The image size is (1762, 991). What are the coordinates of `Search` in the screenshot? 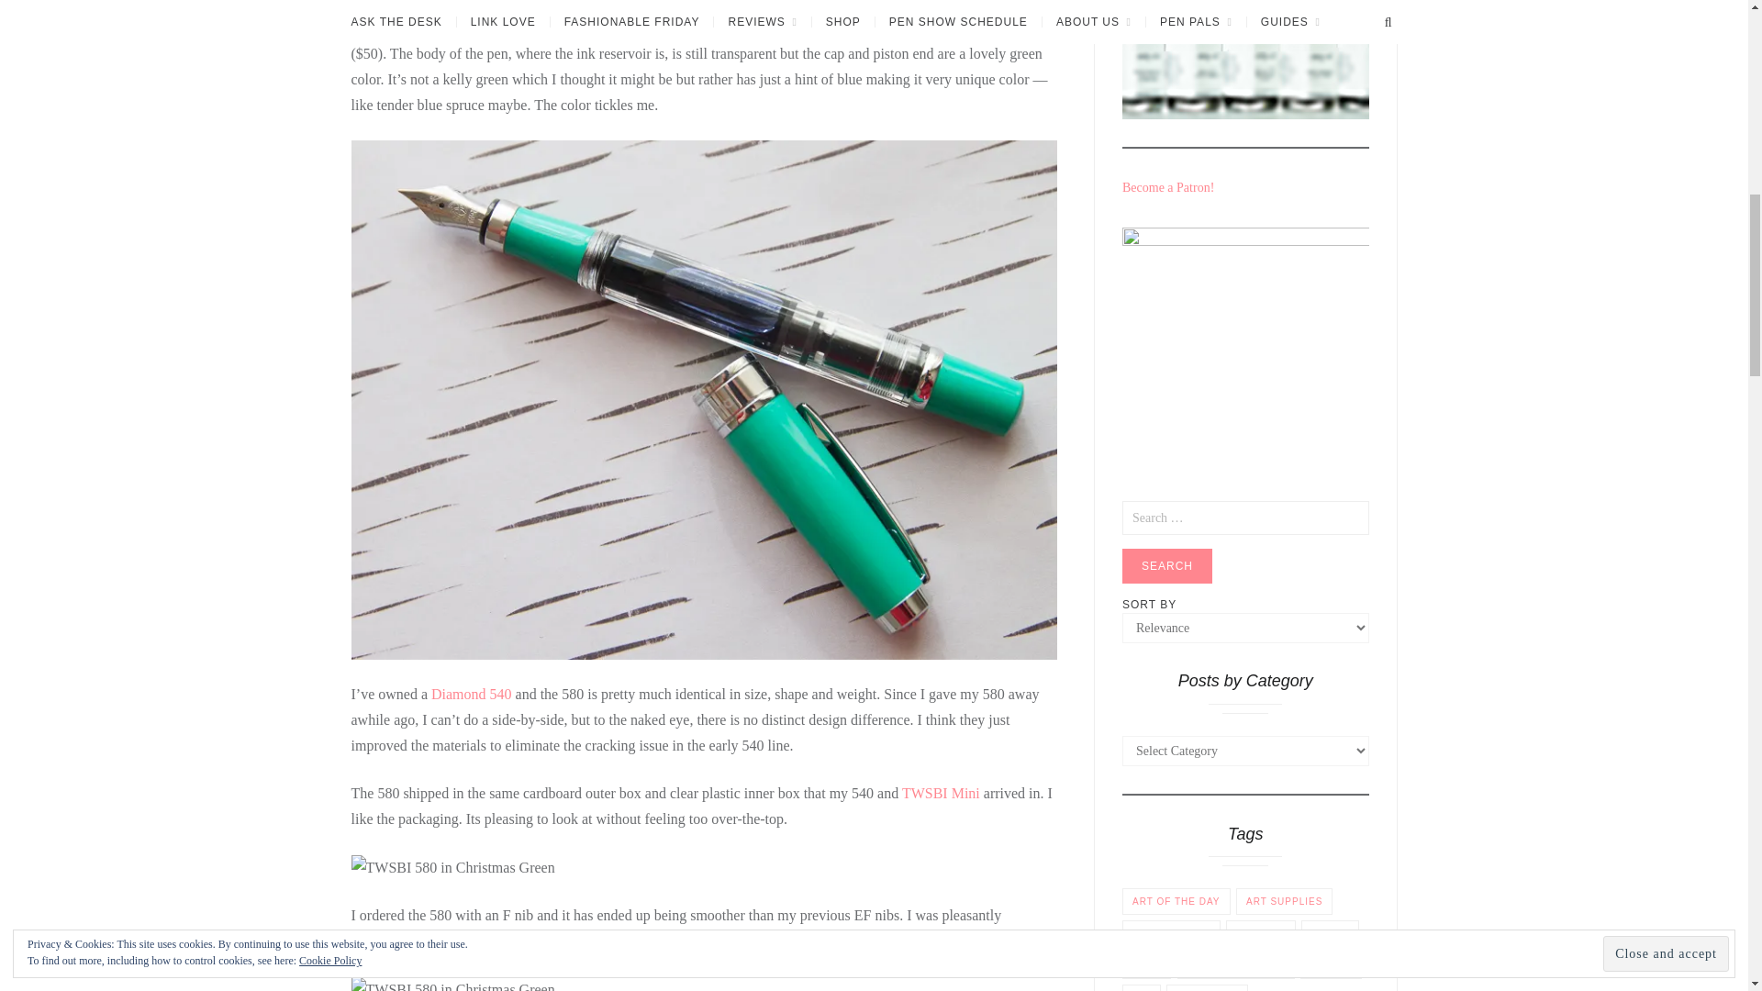 It's located at (1167, 566).